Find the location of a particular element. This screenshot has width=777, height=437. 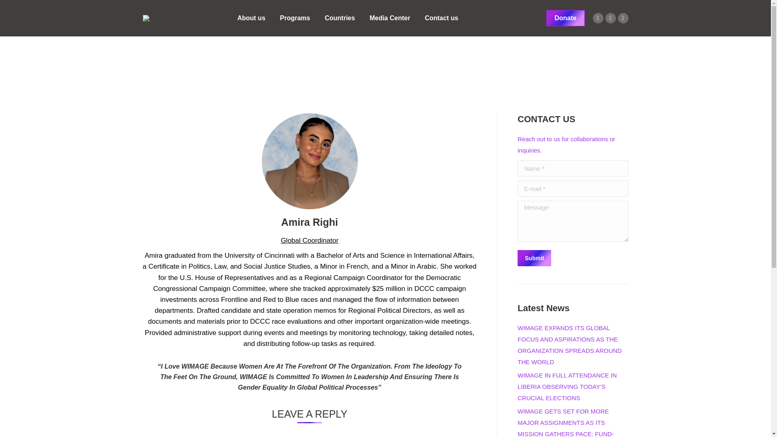

Post Comment is located at coordinates (28, 9).